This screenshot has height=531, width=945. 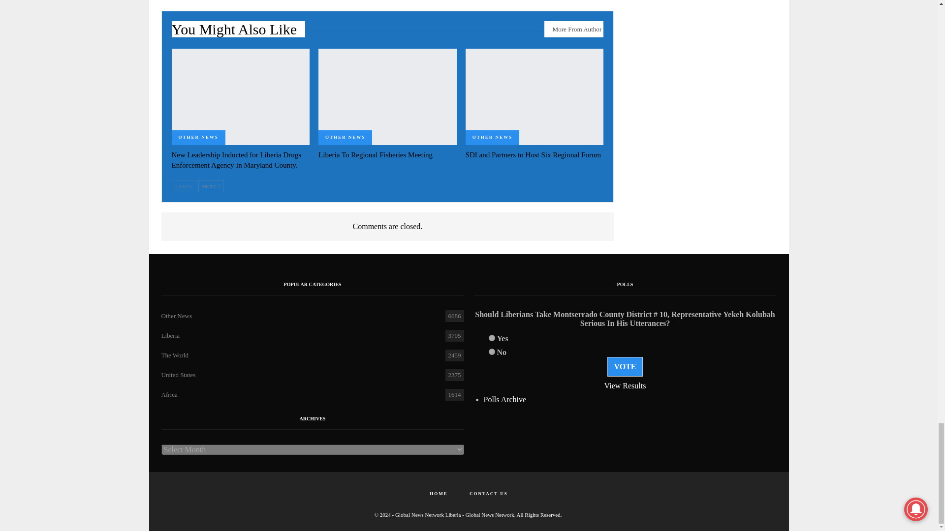 What do you see at coordinates (376, 154) in the screenshot?
I see `Liberia To Regional Fisheries Meeting` at bounding box center [376, 154].